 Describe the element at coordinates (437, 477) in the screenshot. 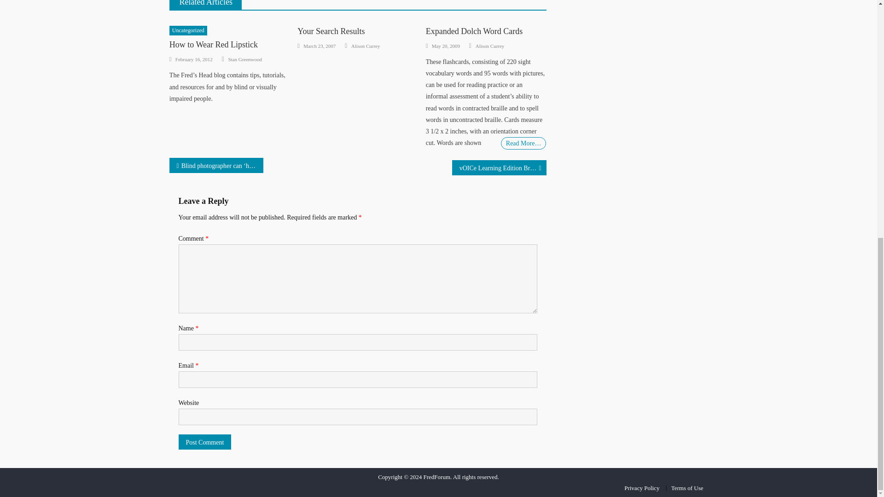

I see `FredForum` at that location.